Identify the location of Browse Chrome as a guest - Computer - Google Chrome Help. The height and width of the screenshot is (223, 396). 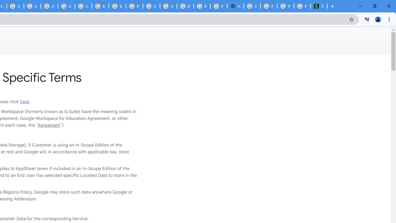
(100, 6).